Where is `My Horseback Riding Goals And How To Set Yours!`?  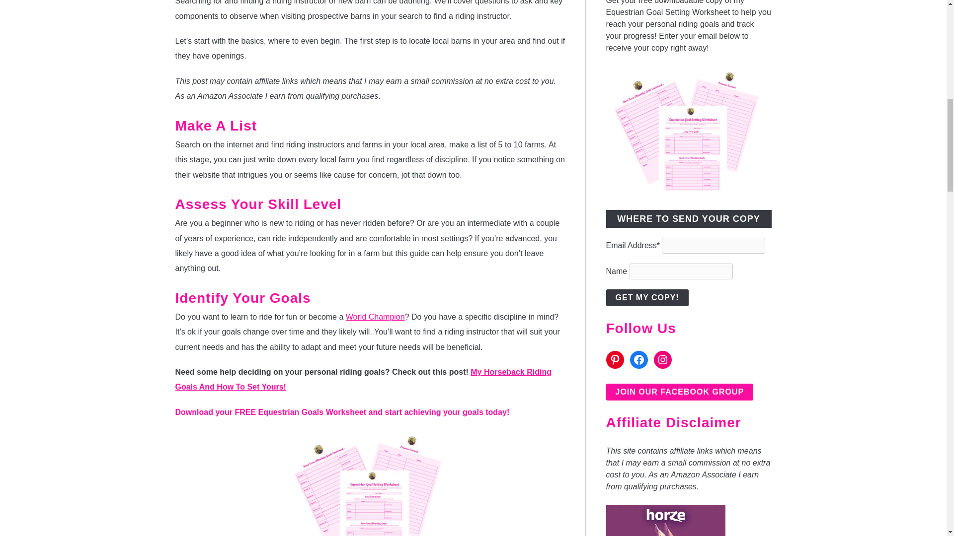 My Horseback Riding Goals And How To Set Yours! is located at coordinates (363, 379).